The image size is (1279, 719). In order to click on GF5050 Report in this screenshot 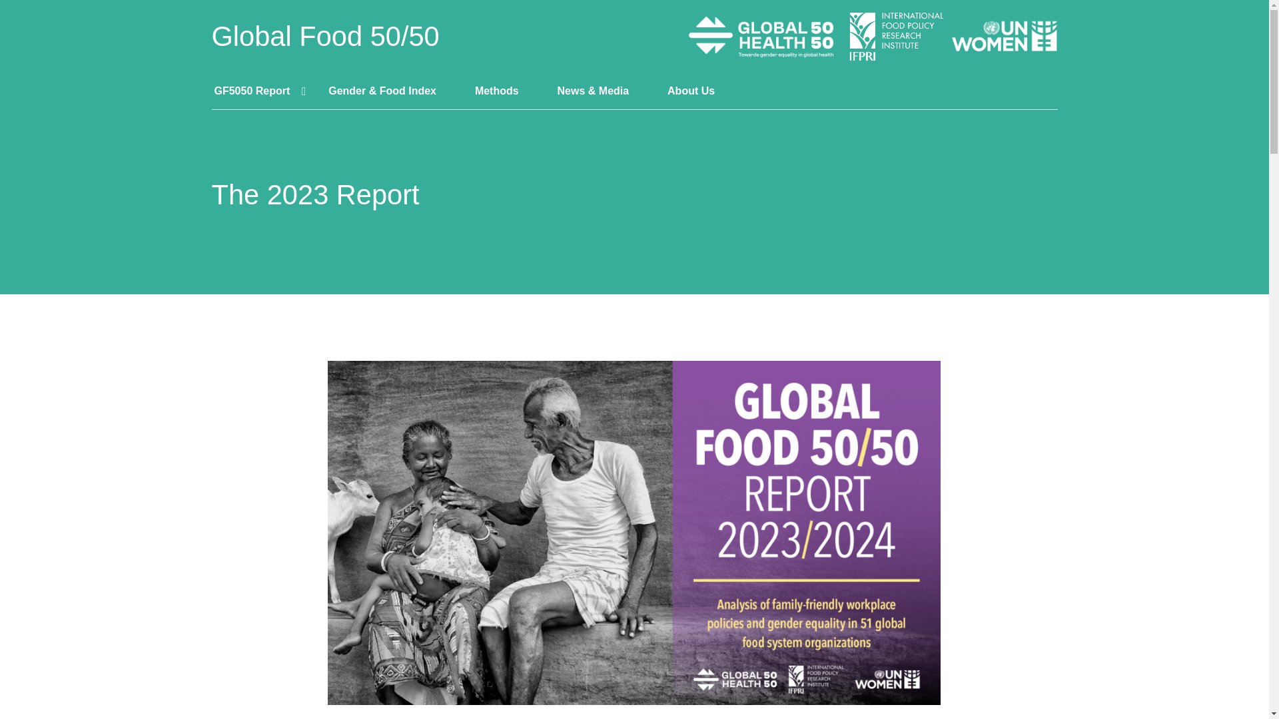, I will do `click(259, 91)`.